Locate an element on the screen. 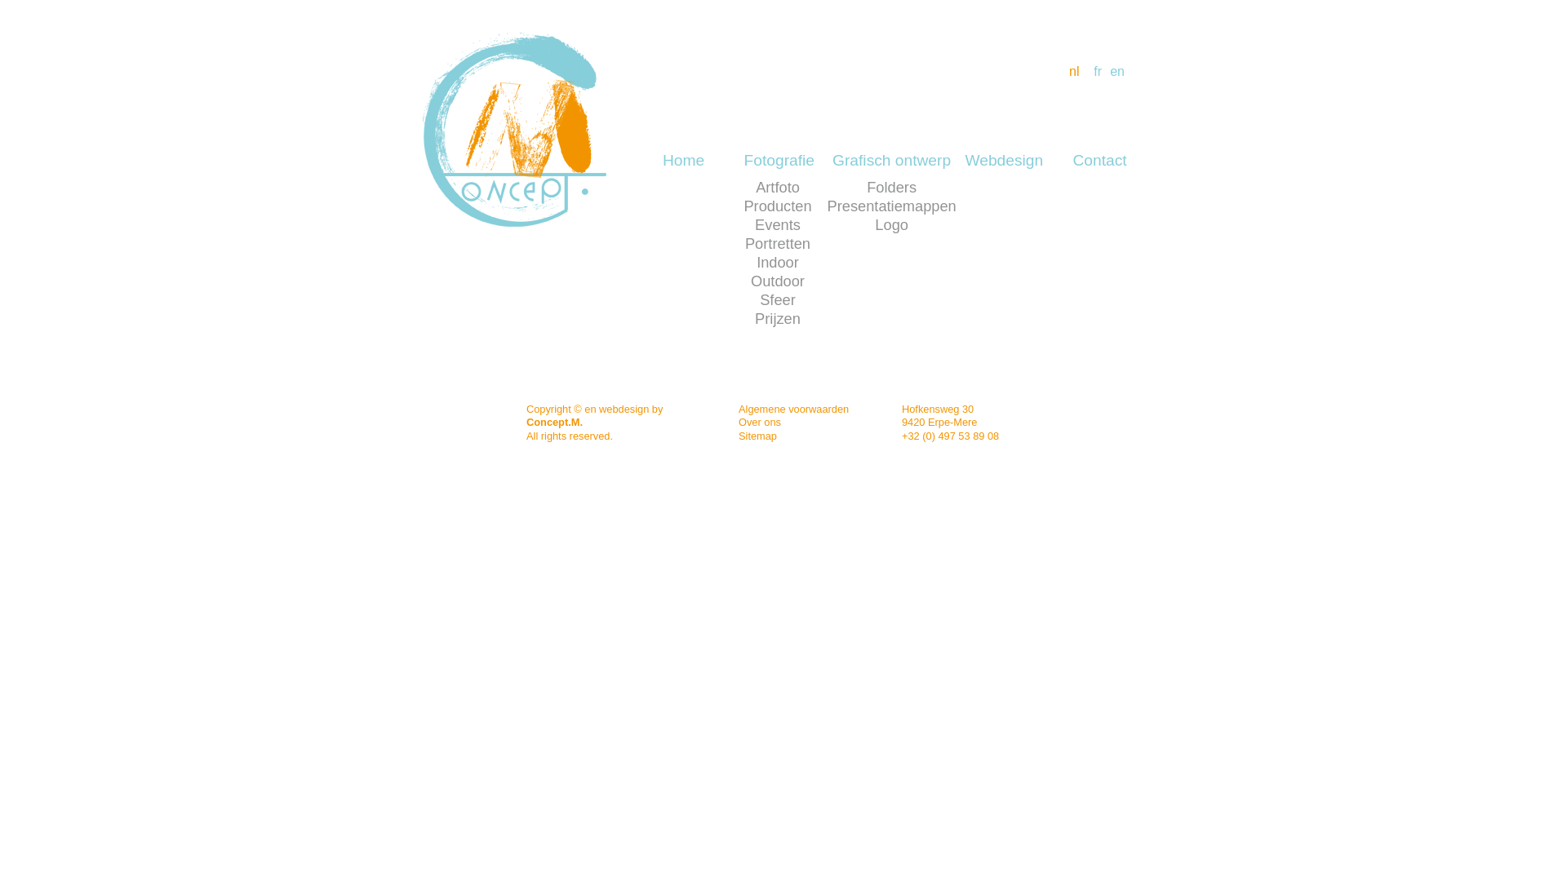  Portretten is located at coordinates (777, 243).